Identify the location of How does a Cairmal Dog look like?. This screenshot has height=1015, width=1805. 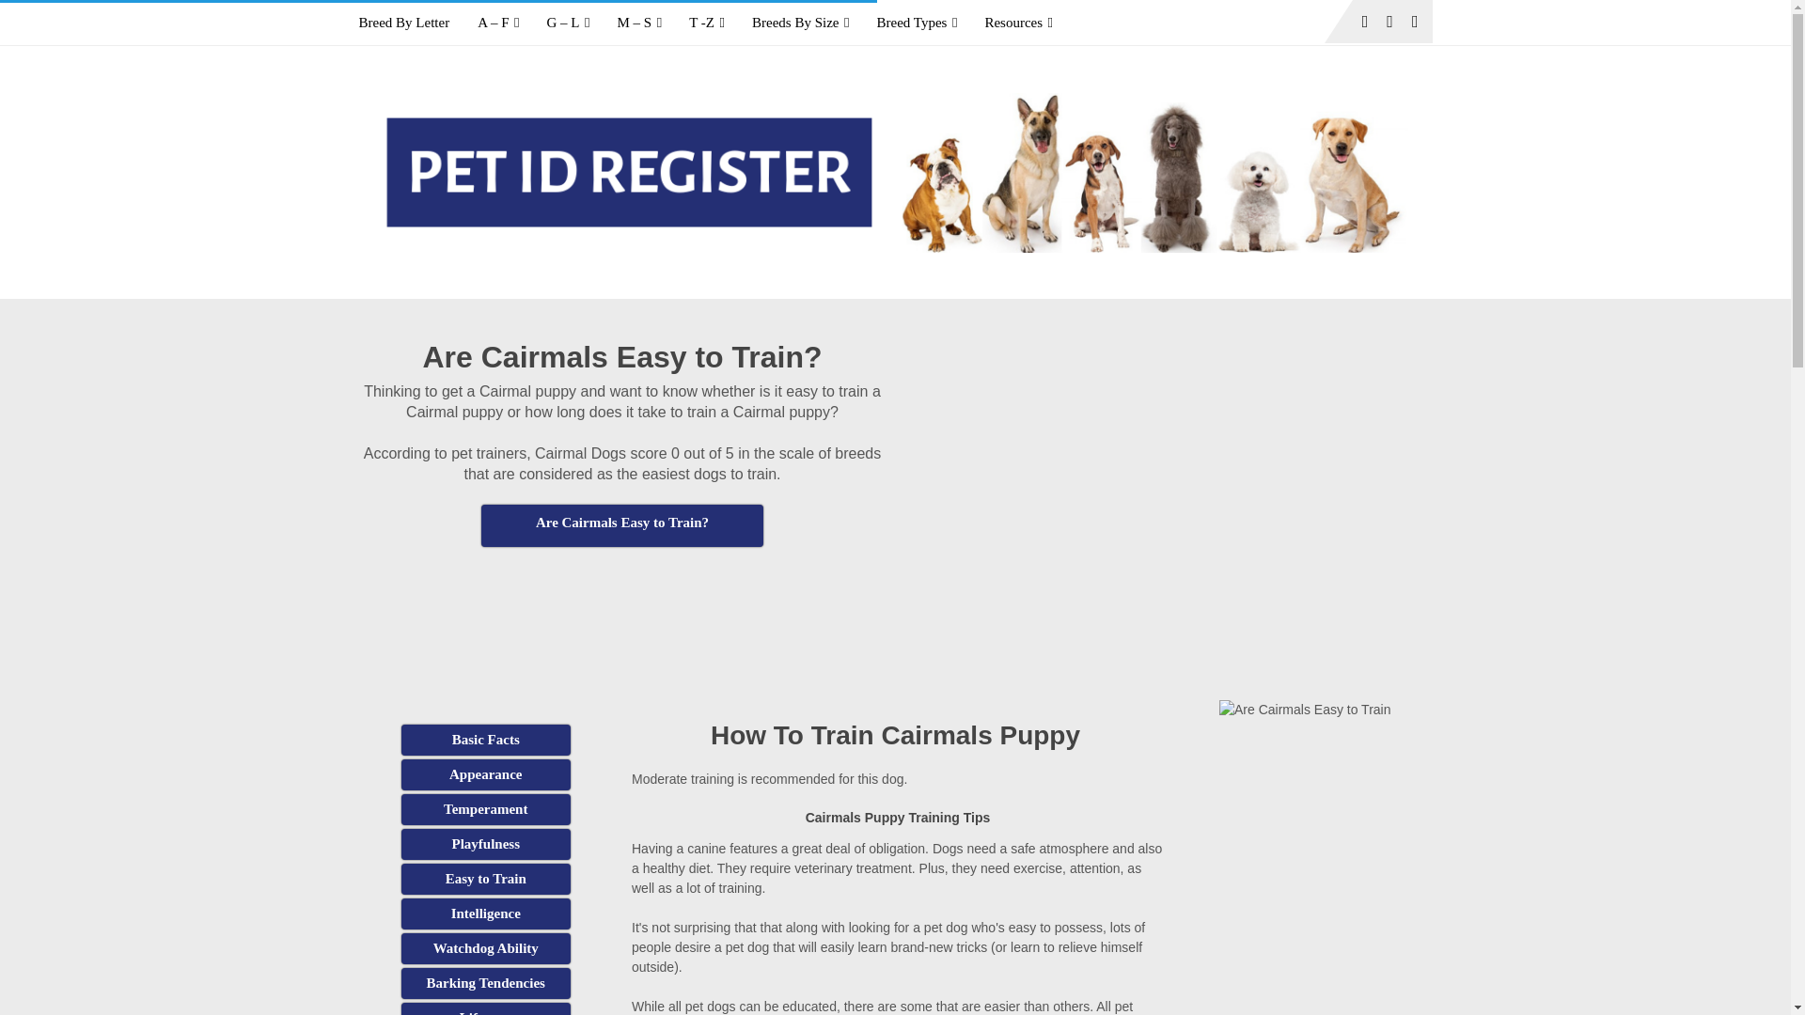
(485, 774).